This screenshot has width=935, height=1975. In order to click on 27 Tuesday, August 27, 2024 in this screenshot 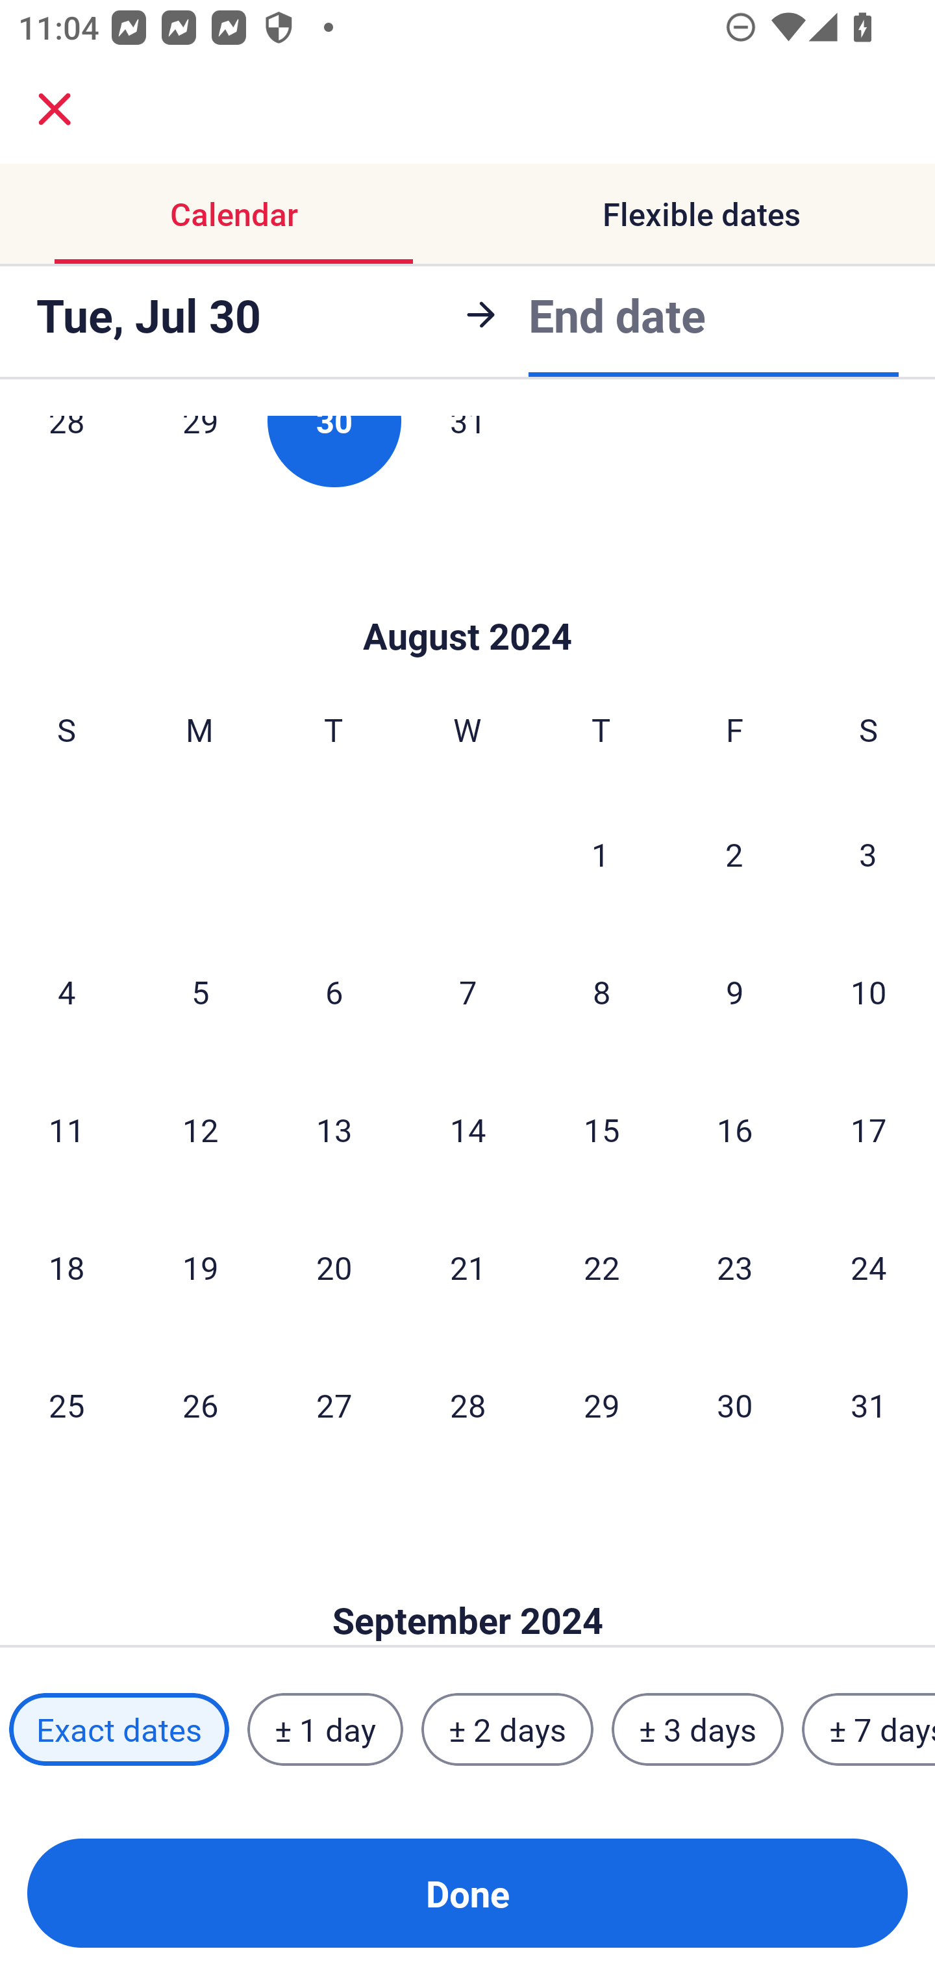, I will do `click(334, 1405)`.